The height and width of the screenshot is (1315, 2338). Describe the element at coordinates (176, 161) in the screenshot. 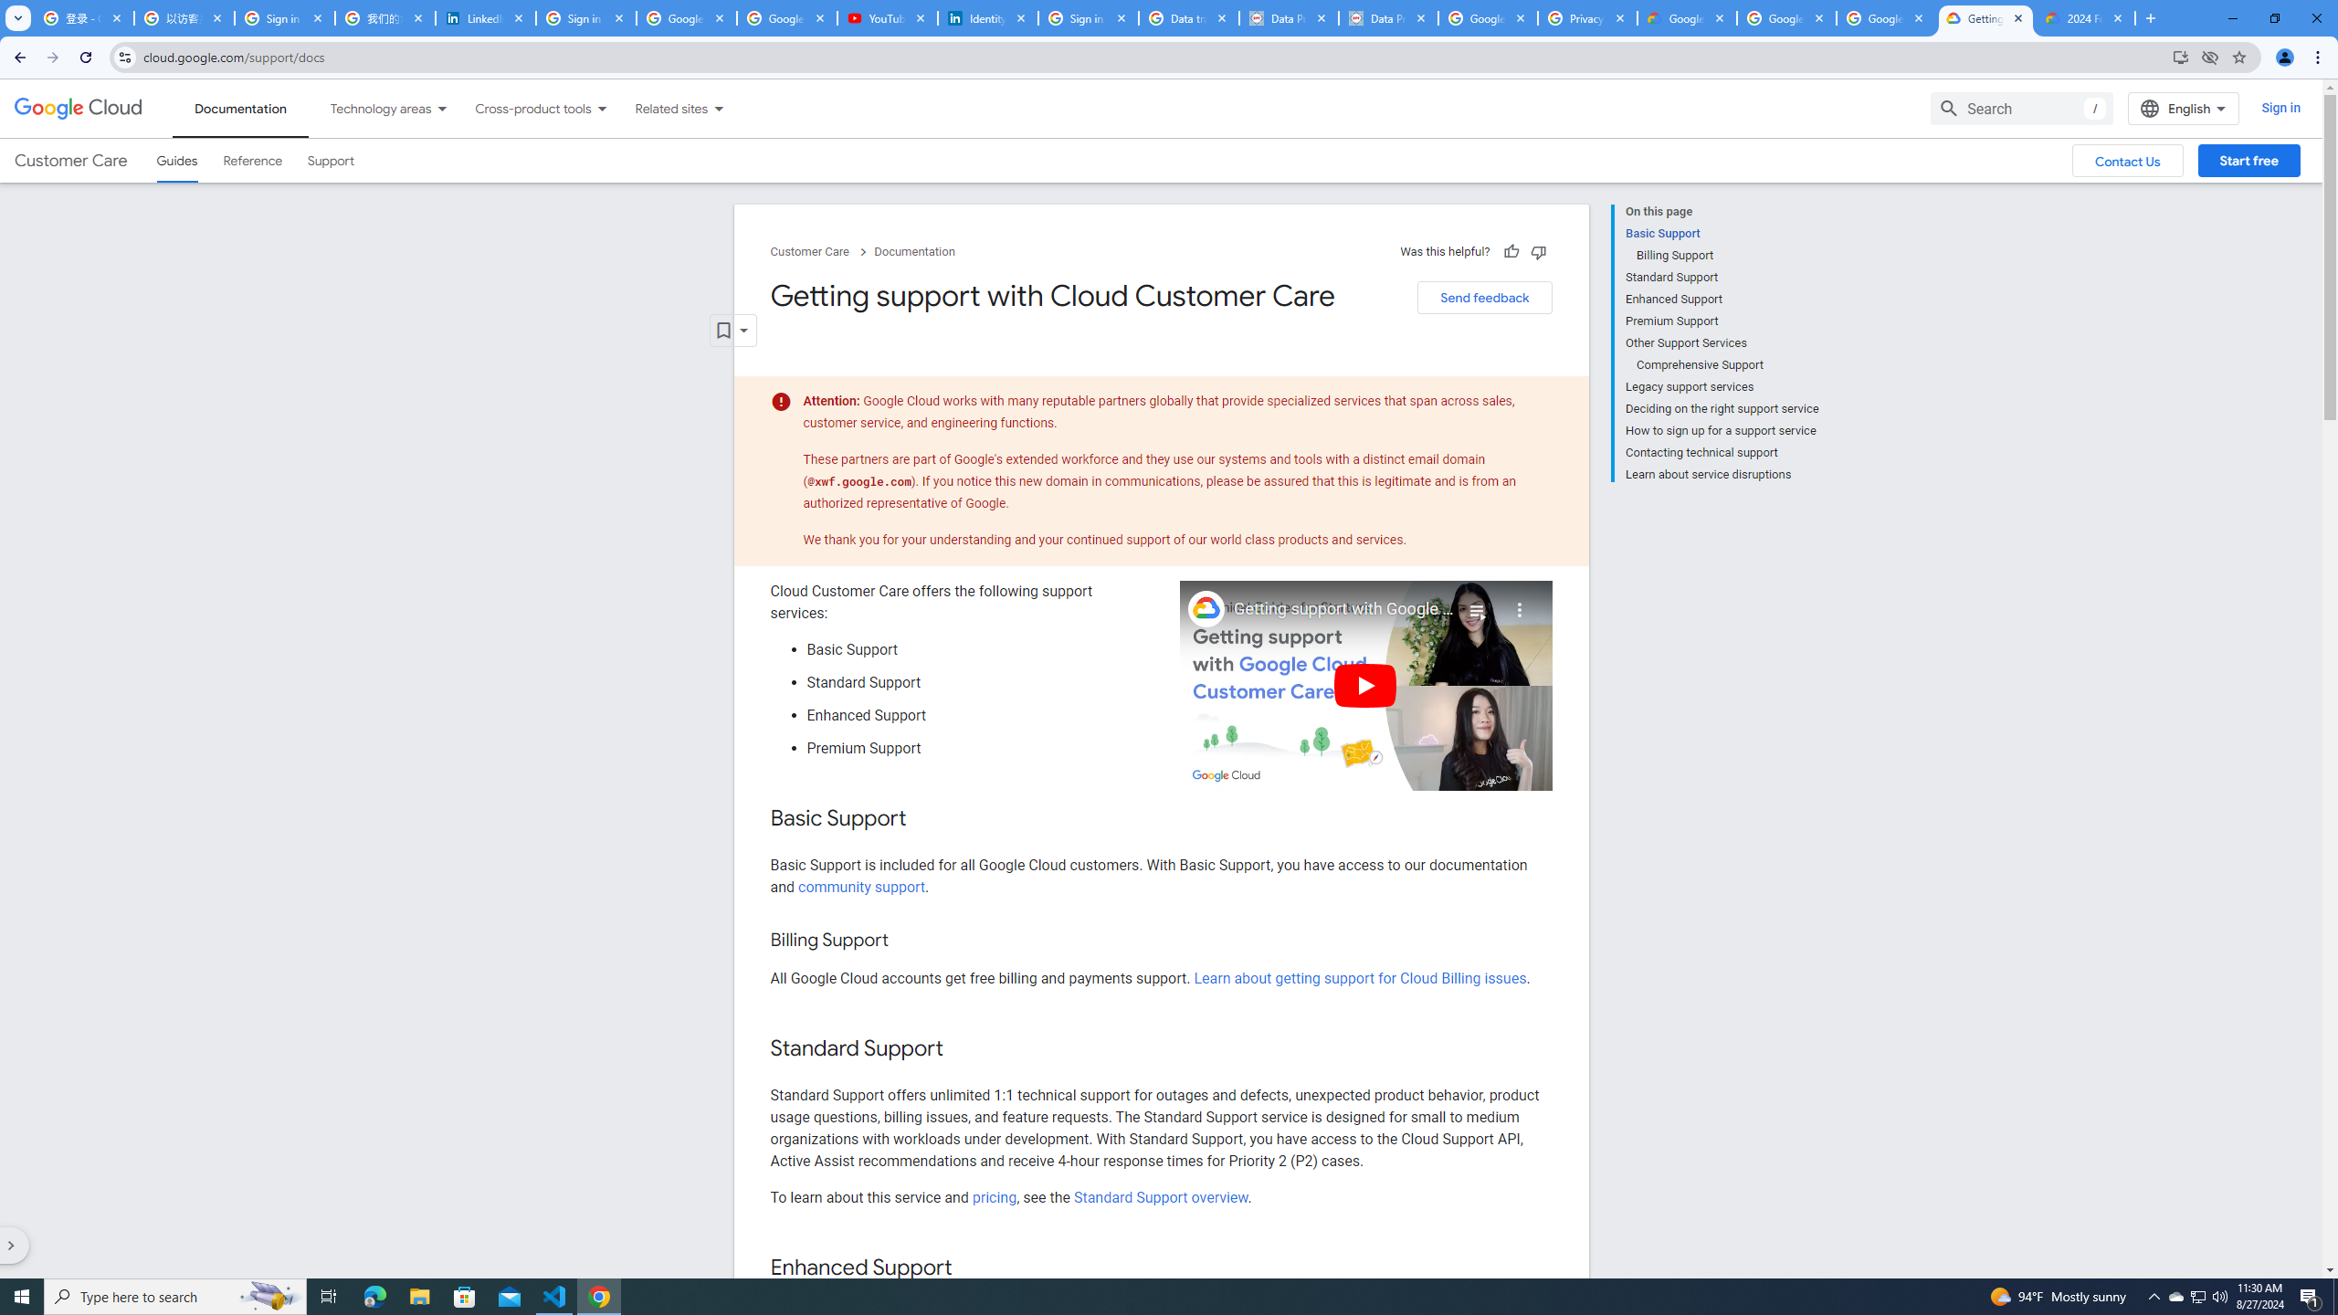

I see `Guides, selected` at that location.